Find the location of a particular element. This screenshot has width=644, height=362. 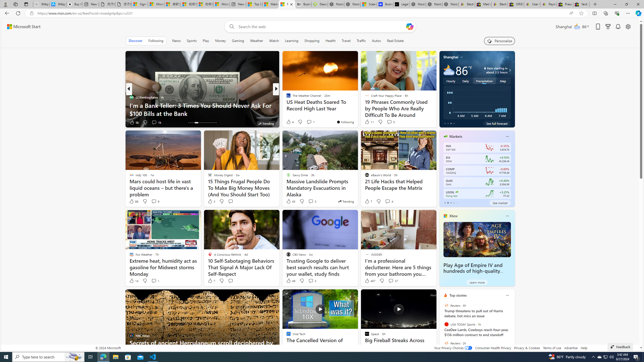

Skip to content is located at coordinates (22, 27).